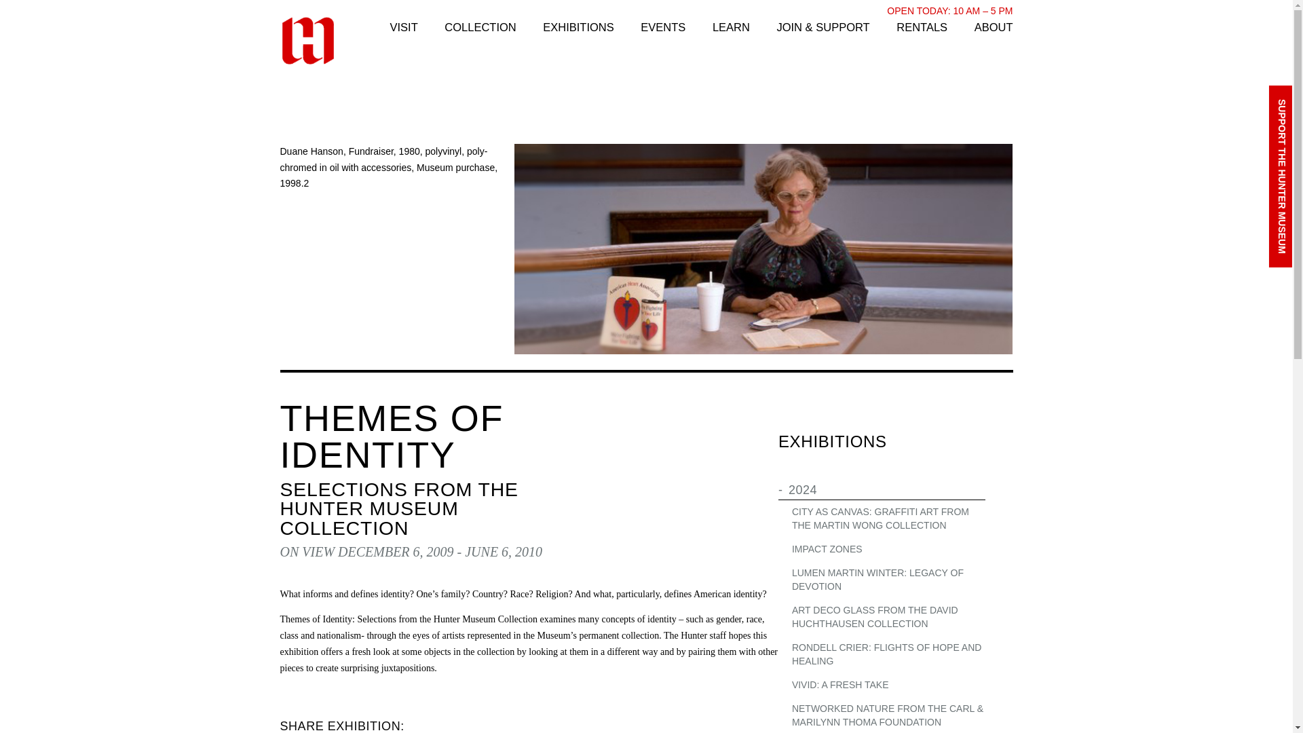 The height and width of the screenshot is (733, 1303). I want to click on ABOUT, so click(994, 27).